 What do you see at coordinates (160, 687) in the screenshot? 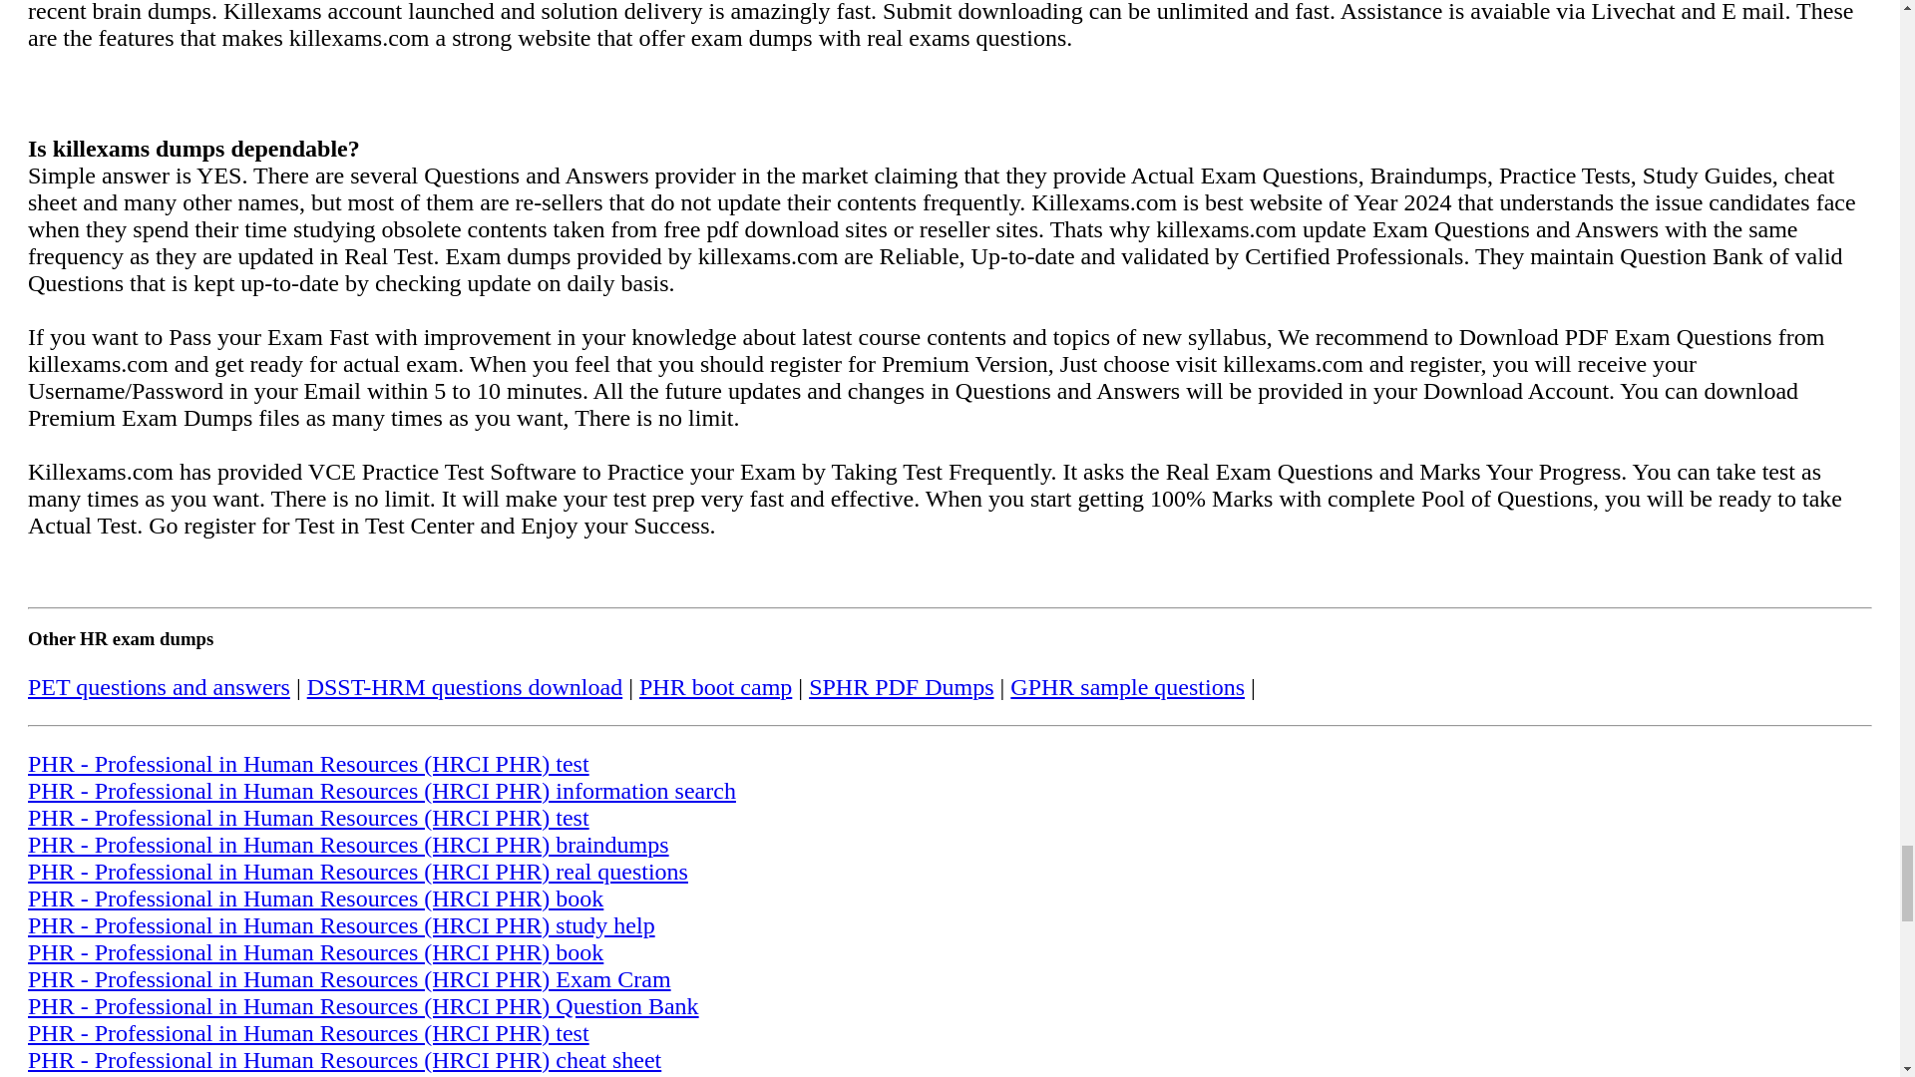
I see `PET questions and answers` at bounding box center [160, 687].